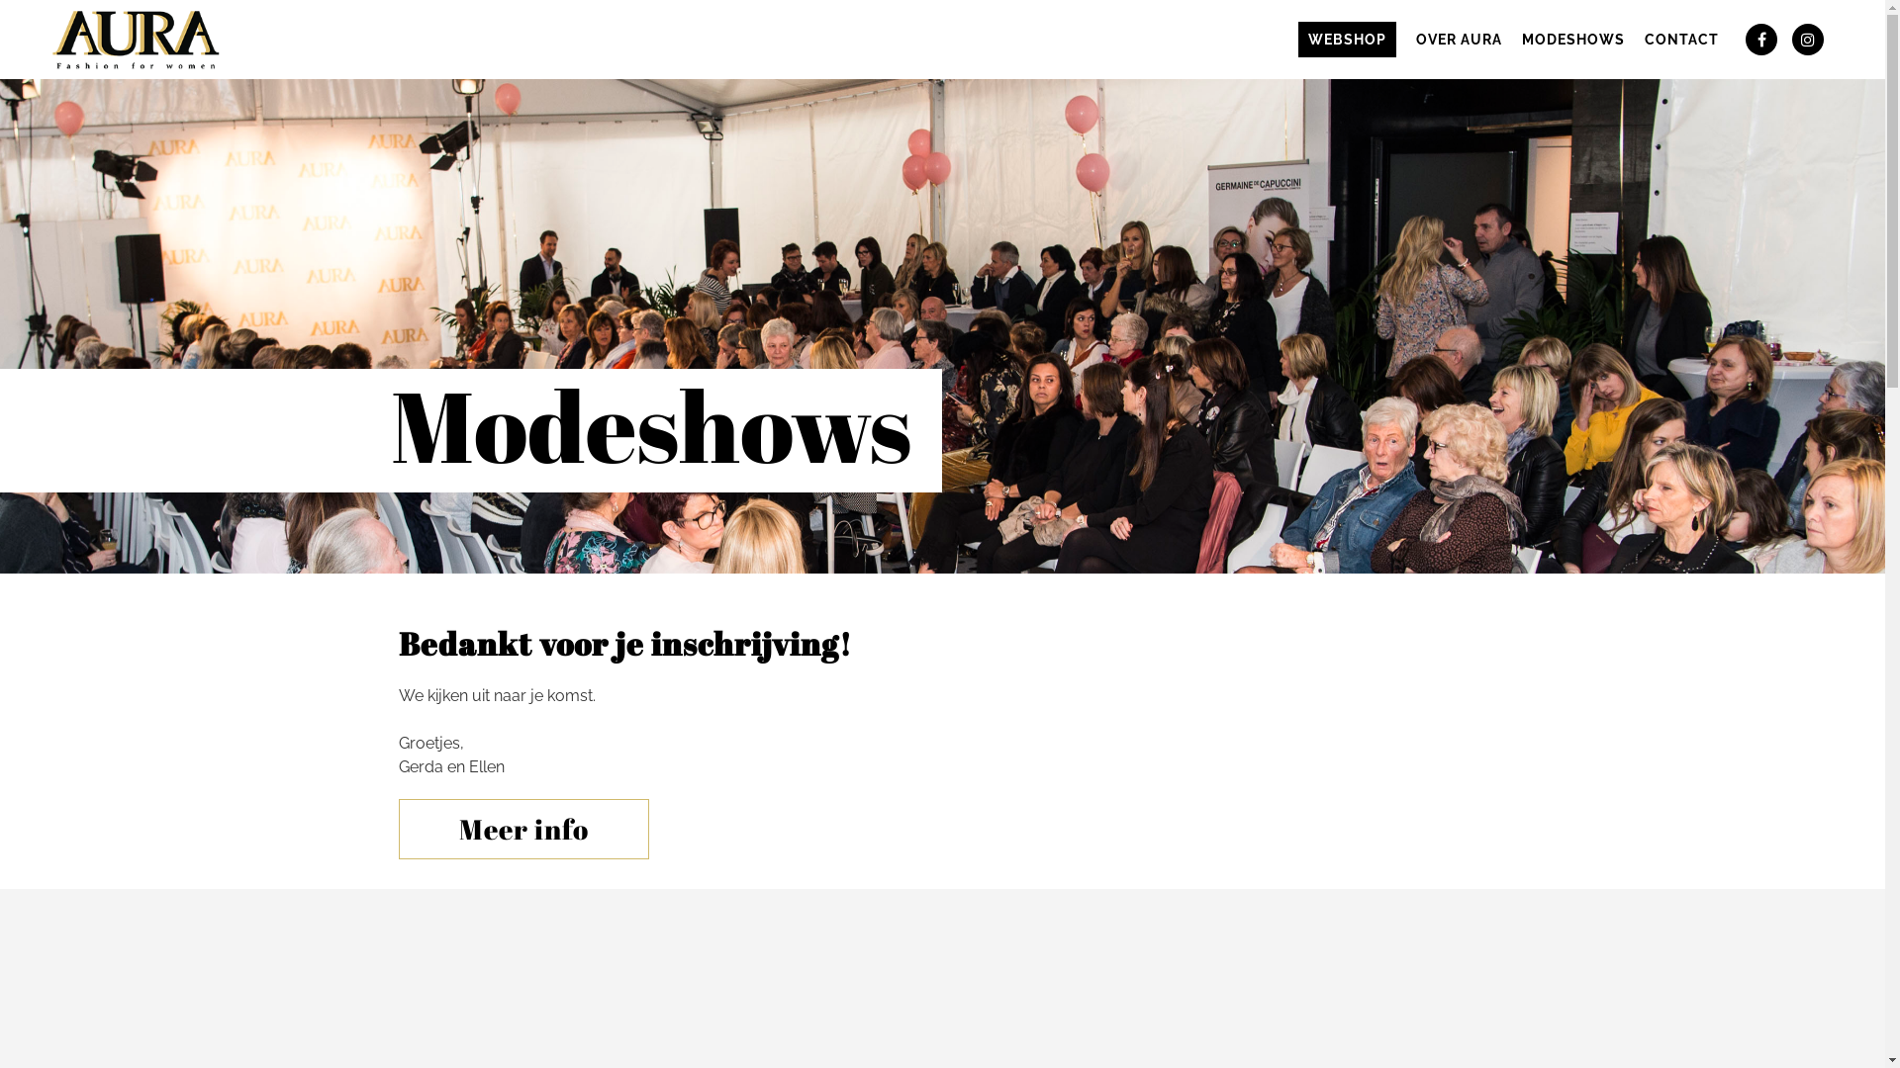 This screenshot has width=1900, height=1068. I want to click on MODESHOWS, so click(1573, 40).